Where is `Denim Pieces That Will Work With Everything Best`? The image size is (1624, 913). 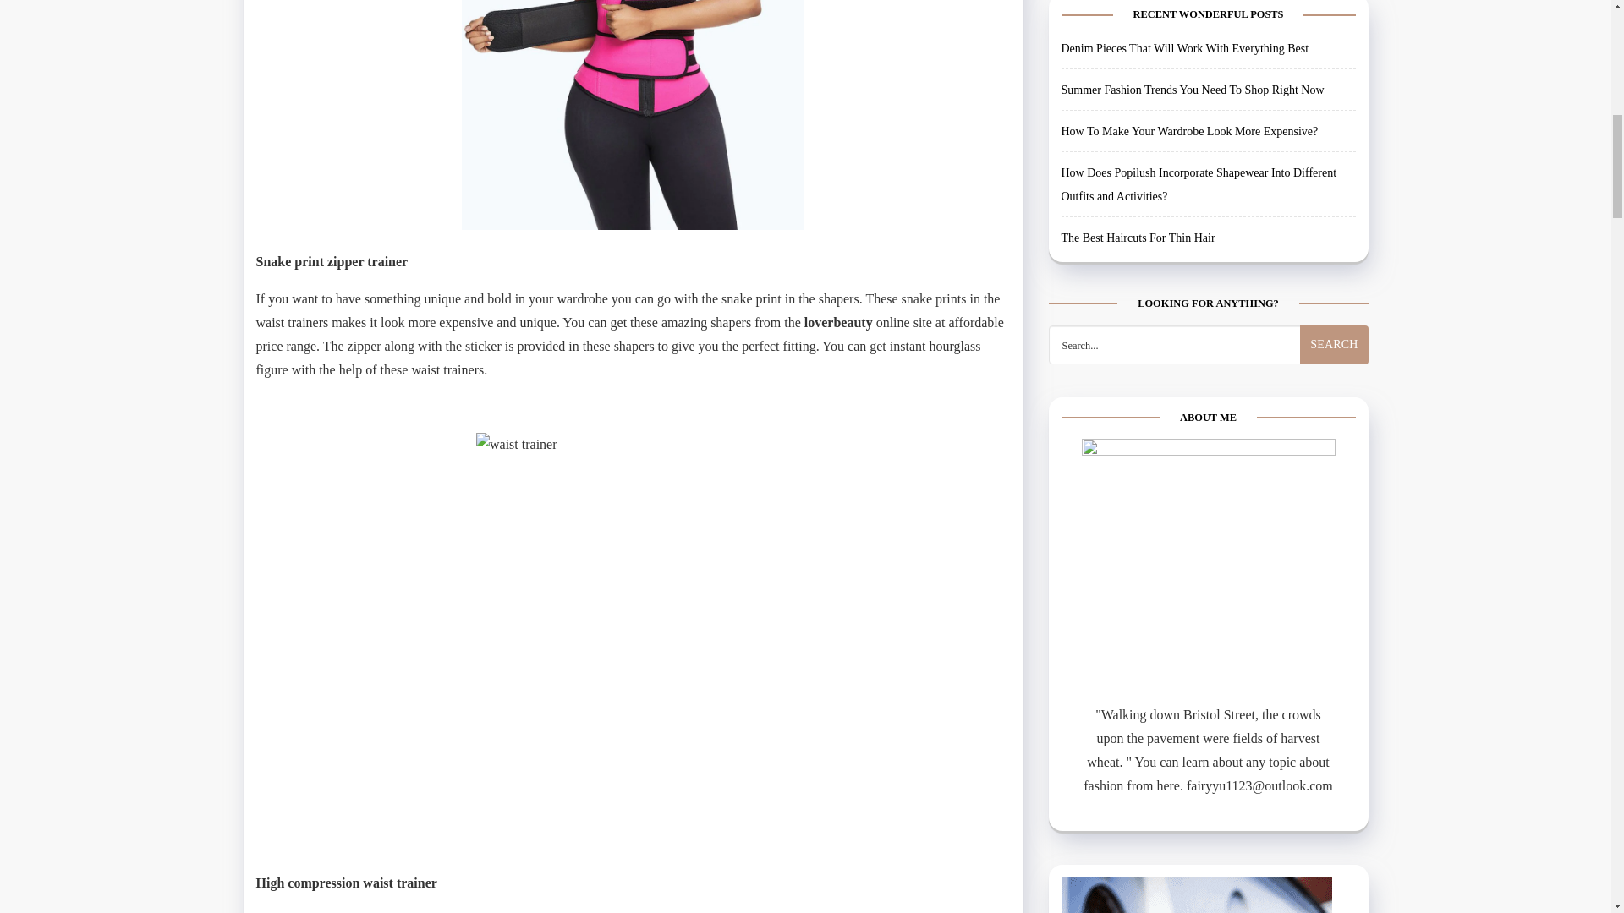 Denim Pieces That Will Work With Everything Best is located at coordinates (1184, 28).